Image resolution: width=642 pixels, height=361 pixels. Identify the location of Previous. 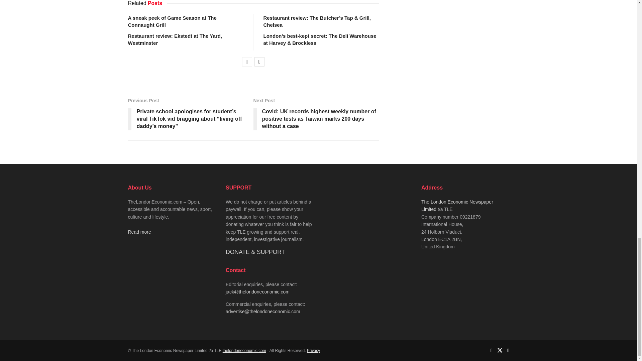
(247, 62).